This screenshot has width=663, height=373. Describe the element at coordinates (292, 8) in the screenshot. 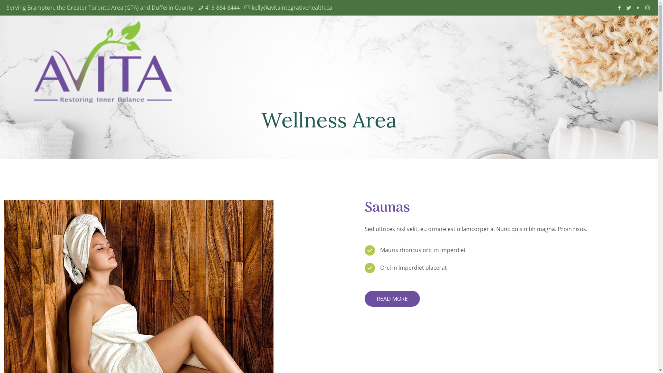

I see `kelly@avitaintegrativehealth.ca` at that location.